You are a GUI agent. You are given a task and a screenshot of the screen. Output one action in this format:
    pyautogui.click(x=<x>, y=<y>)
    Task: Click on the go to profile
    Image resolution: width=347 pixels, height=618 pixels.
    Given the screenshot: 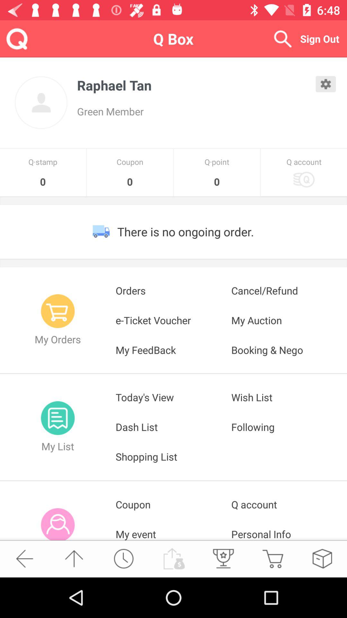 What is the action you would take?
    pyautogui.click(x=41, y=103)
    